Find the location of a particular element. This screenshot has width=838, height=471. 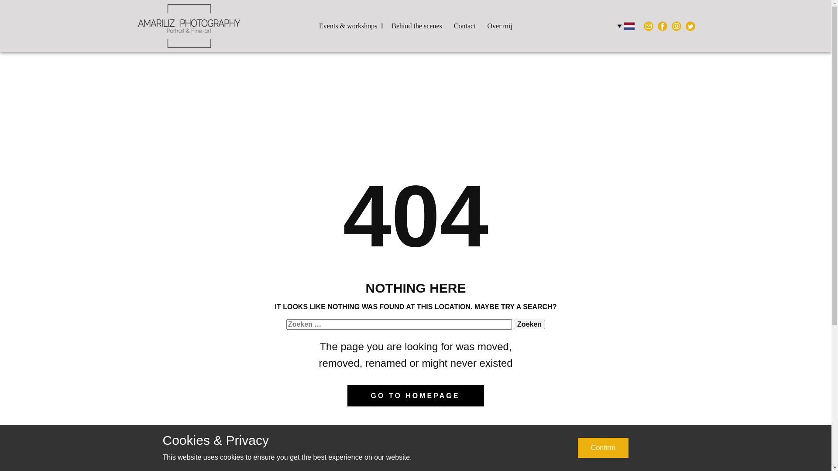

instagram is located at coordinates (676, 26).